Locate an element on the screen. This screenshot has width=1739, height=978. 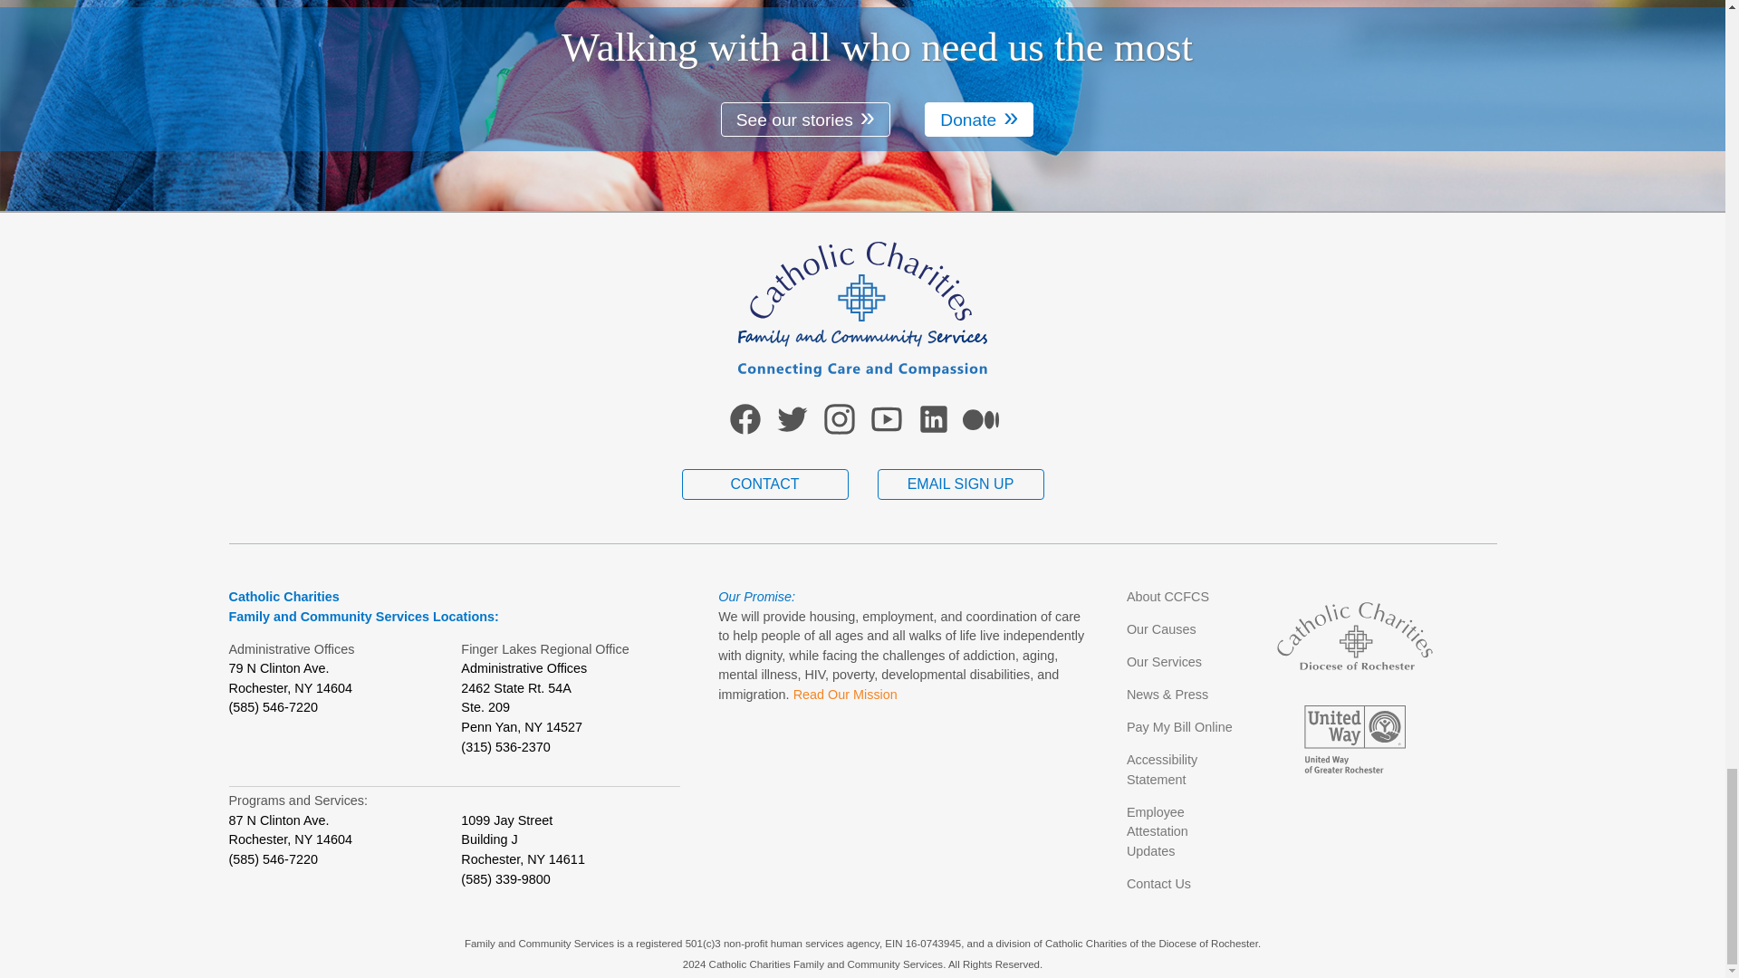
Catholic Charities Family and Community Services is located at coordinates (862, 371).